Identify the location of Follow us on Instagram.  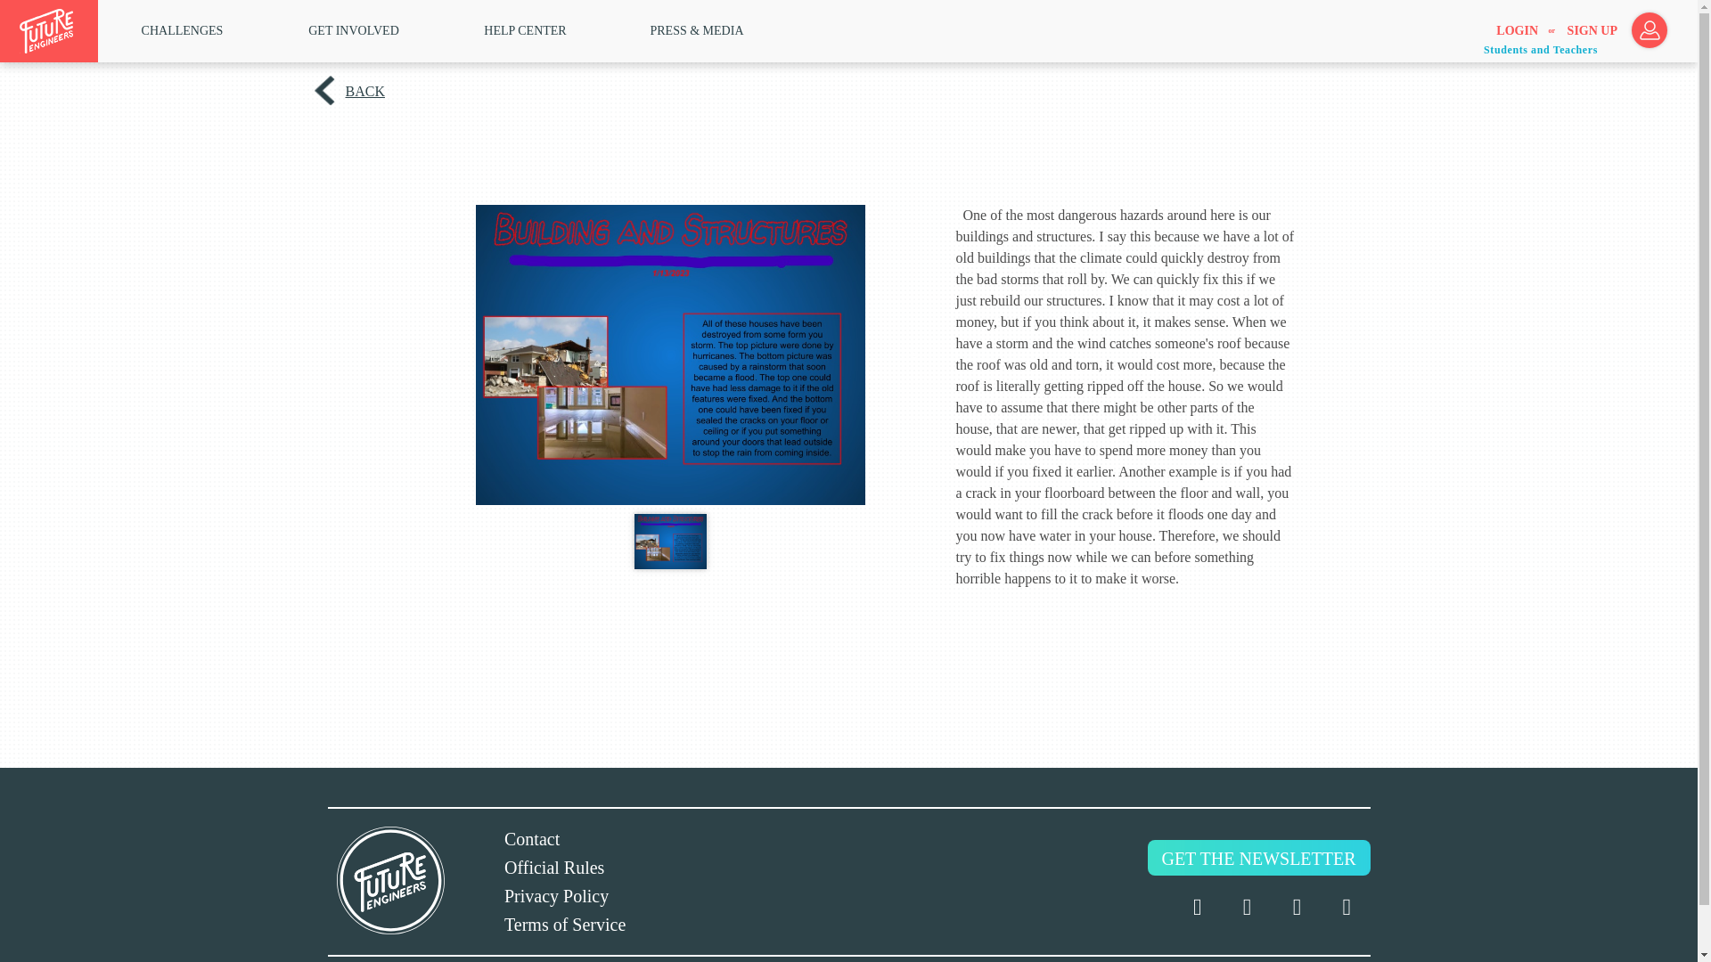
(1296, 907).